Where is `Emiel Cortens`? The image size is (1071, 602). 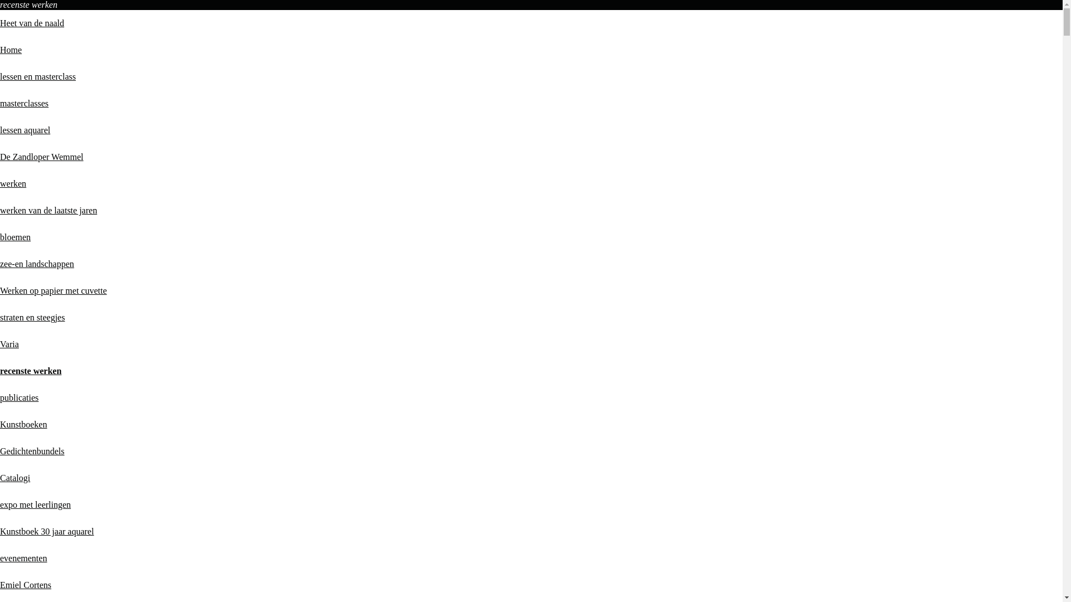
Emiel Cortens is located at coordinates (26, 585).